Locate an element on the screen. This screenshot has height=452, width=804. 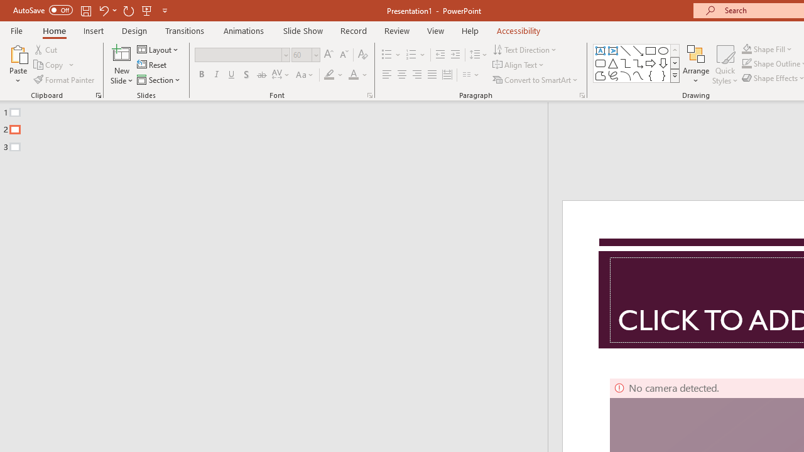
Home is located at coordinates (54, 30).